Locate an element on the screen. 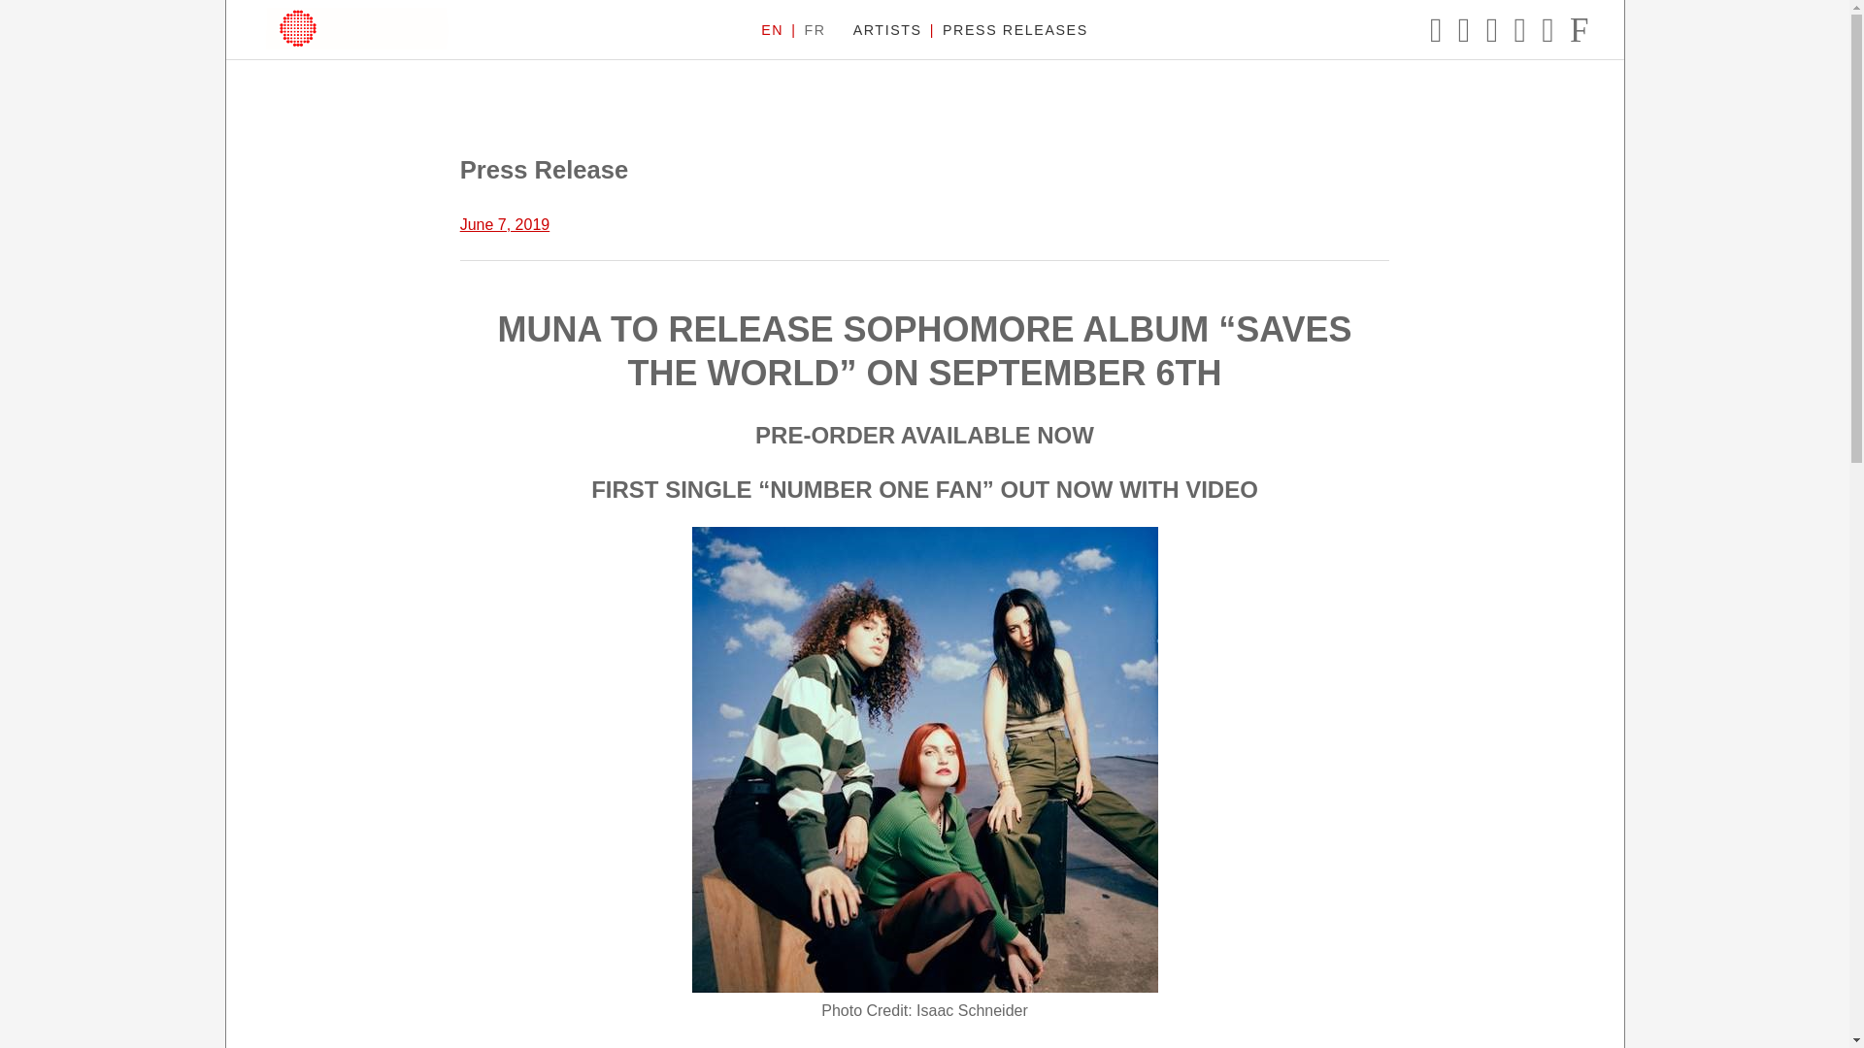  ARTISTS is located at coordinates (887, 30).